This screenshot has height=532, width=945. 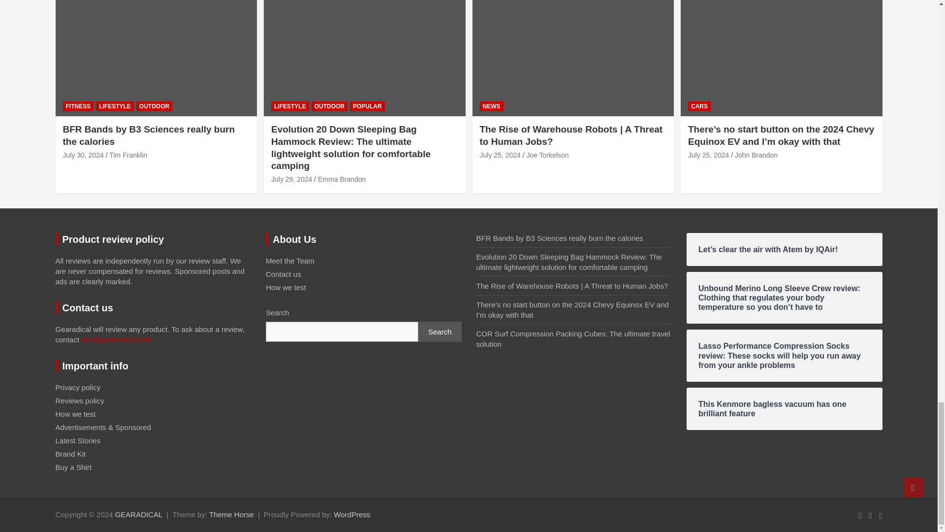 I want to click on BFR Bands by B3 Sciences really burn the calories, so click(x=84, y=155).